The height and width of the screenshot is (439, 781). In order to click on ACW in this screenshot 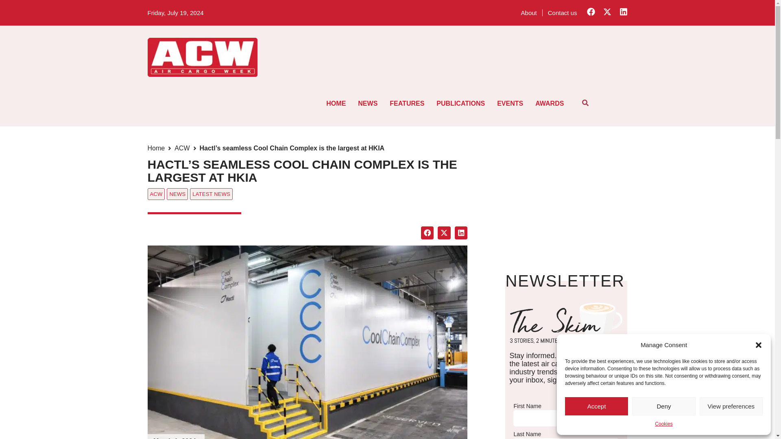, I will do `click(156, 194)`.